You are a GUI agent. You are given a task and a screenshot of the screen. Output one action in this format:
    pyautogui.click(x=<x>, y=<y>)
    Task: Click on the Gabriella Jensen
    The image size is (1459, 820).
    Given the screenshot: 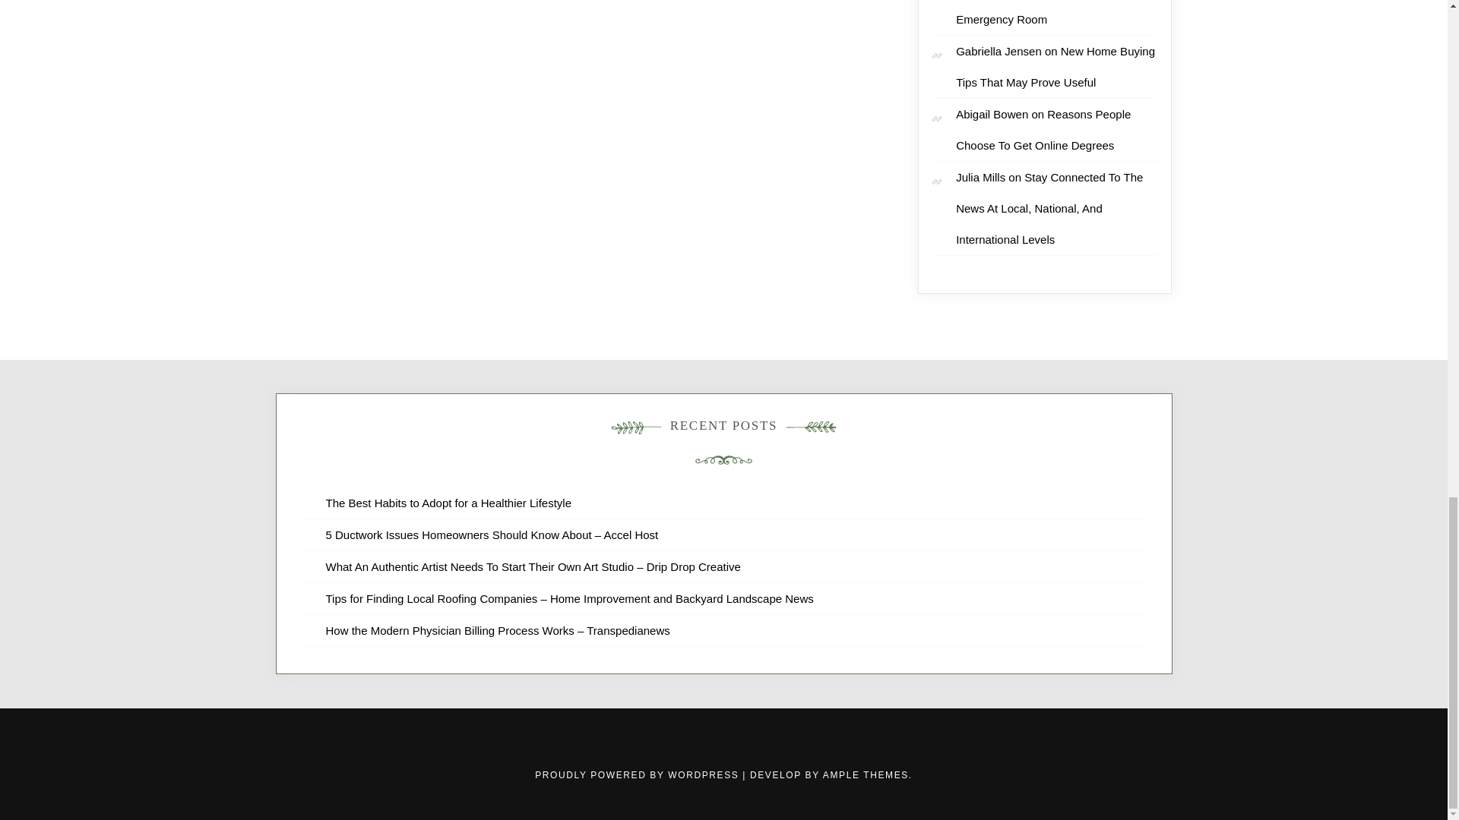 What is the action you would take?
    pyautogui.click(x=999, y=51)
    